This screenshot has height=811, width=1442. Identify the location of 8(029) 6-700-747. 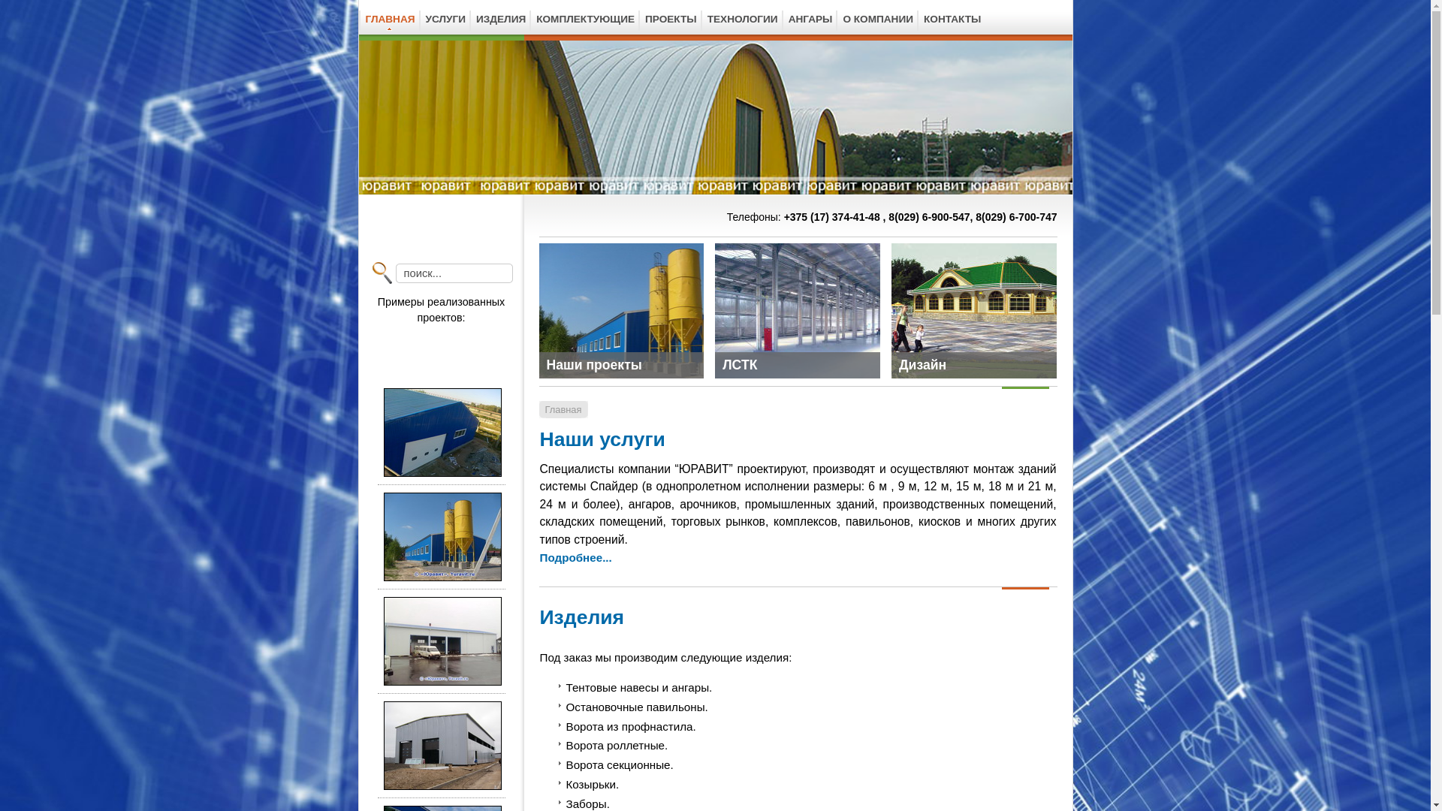
(1016, 217).